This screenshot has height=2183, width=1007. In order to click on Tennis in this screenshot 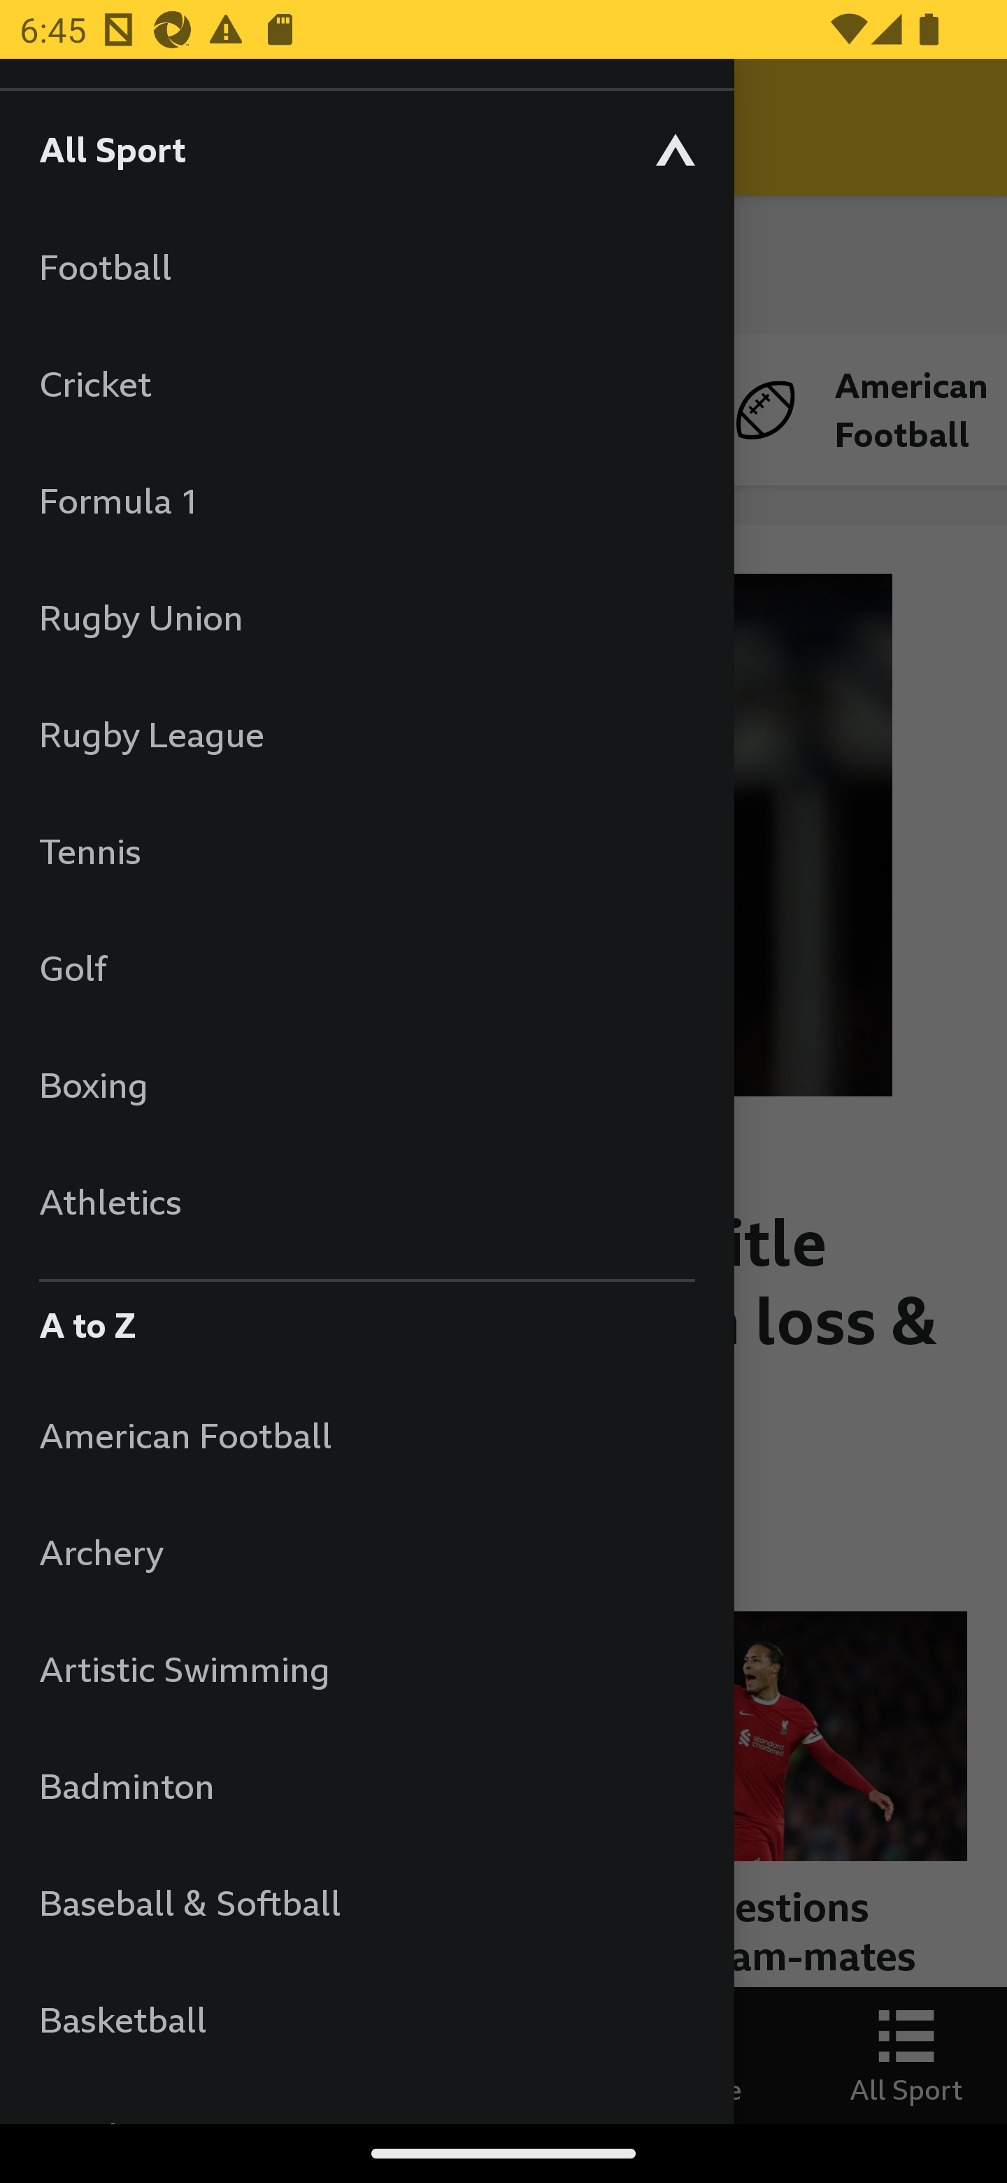, I will do `click(366, 851)`.